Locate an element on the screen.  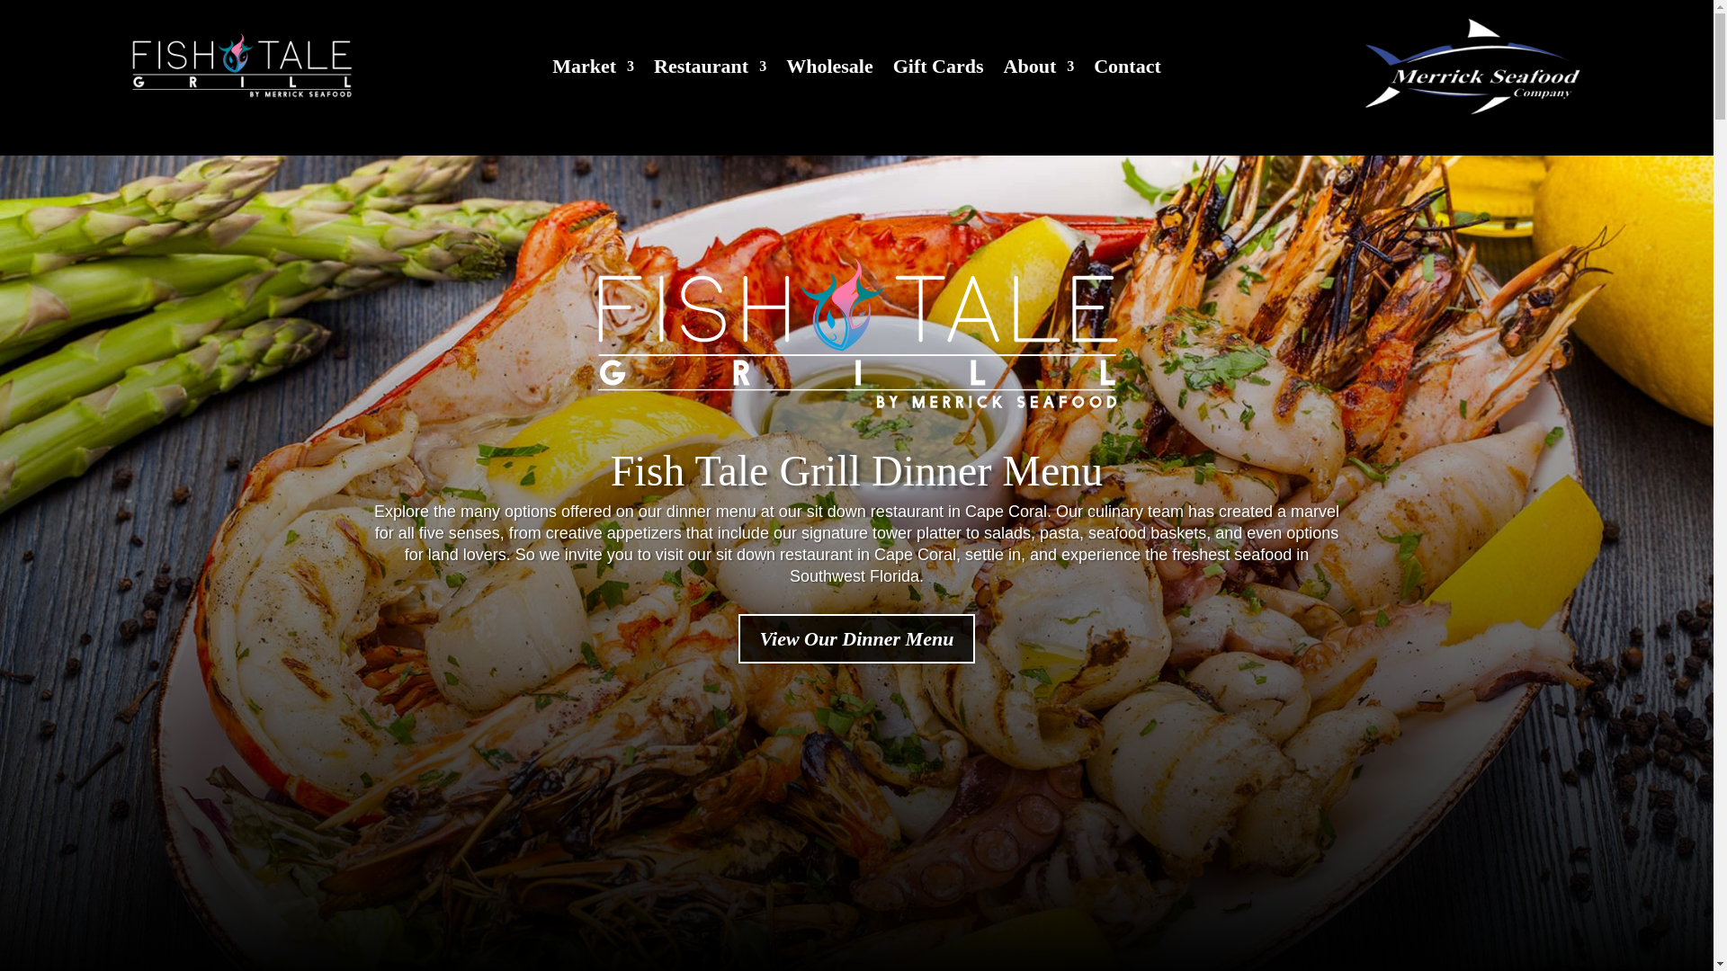
About is located at coordinates (1038, 69).